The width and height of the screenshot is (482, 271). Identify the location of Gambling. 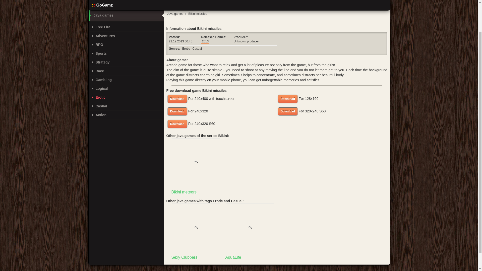
(126, 80).